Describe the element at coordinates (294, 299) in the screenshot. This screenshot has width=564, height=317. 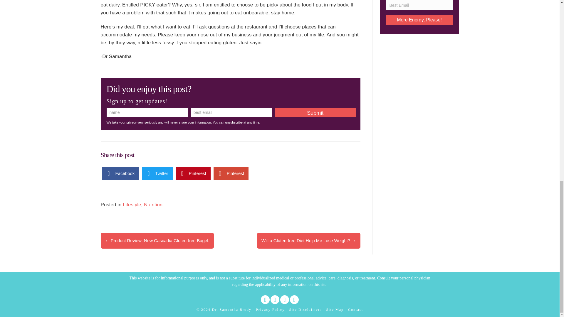
I see `Instagram` at that location.